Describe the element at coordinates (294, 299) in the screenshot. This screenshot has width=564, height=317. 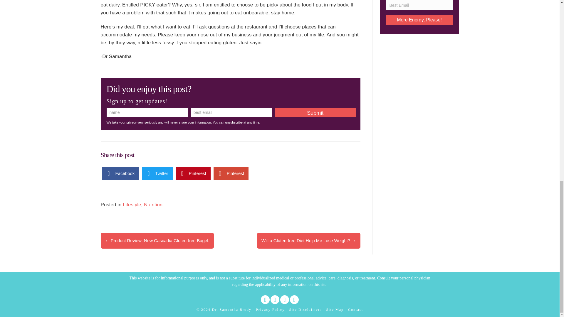
I see `Instagram` at that location.